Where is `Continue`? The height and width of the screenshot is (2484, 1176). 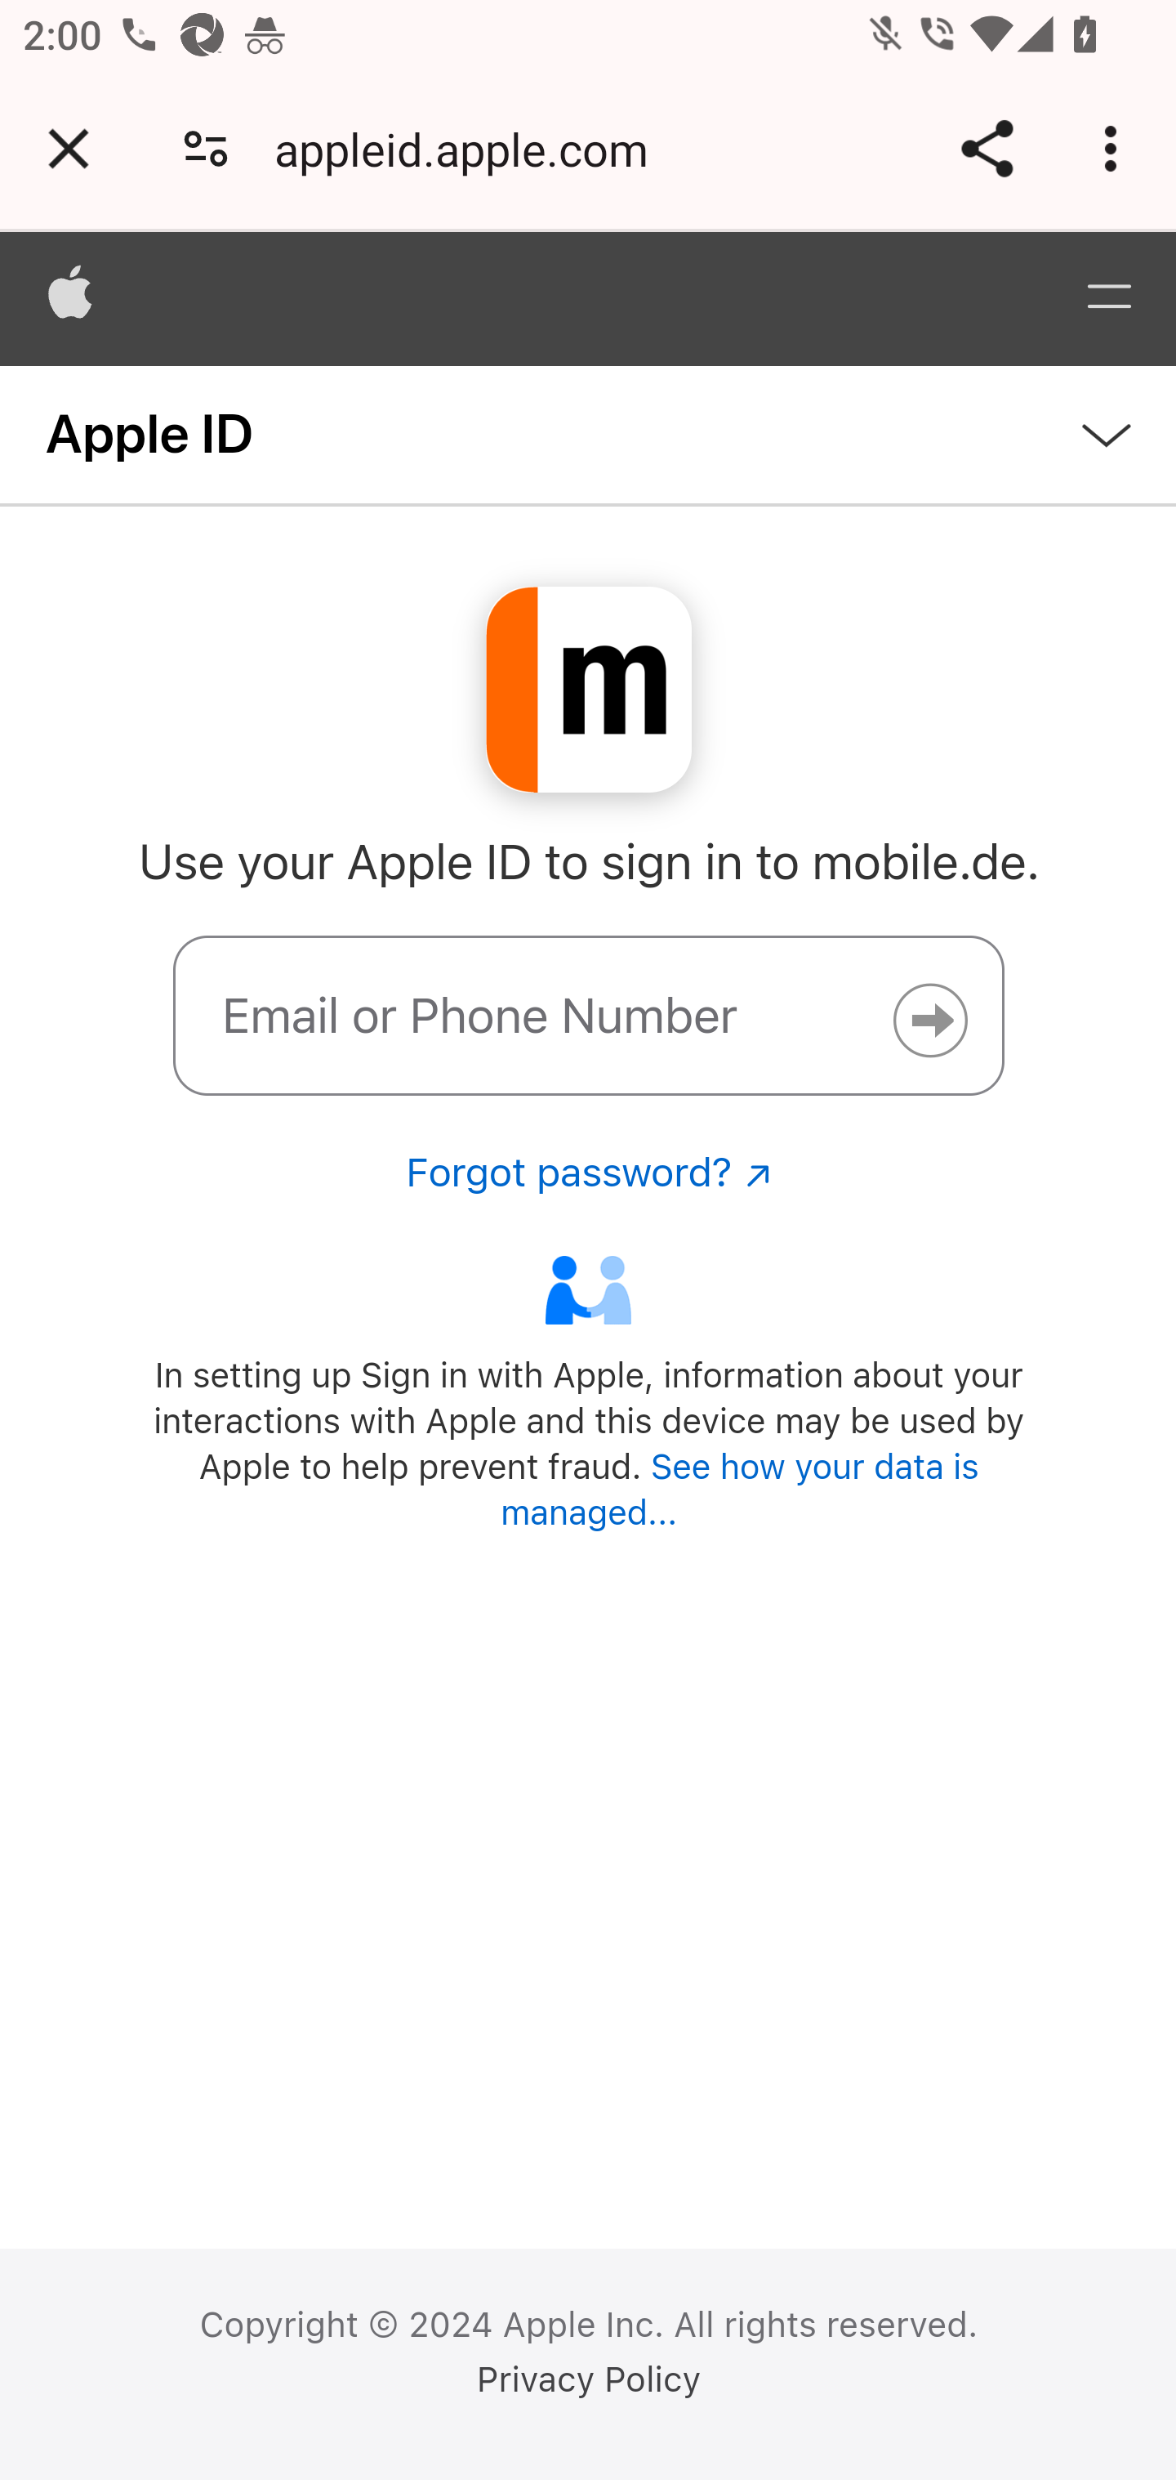 Continue is located at coordinates (929, 1021).